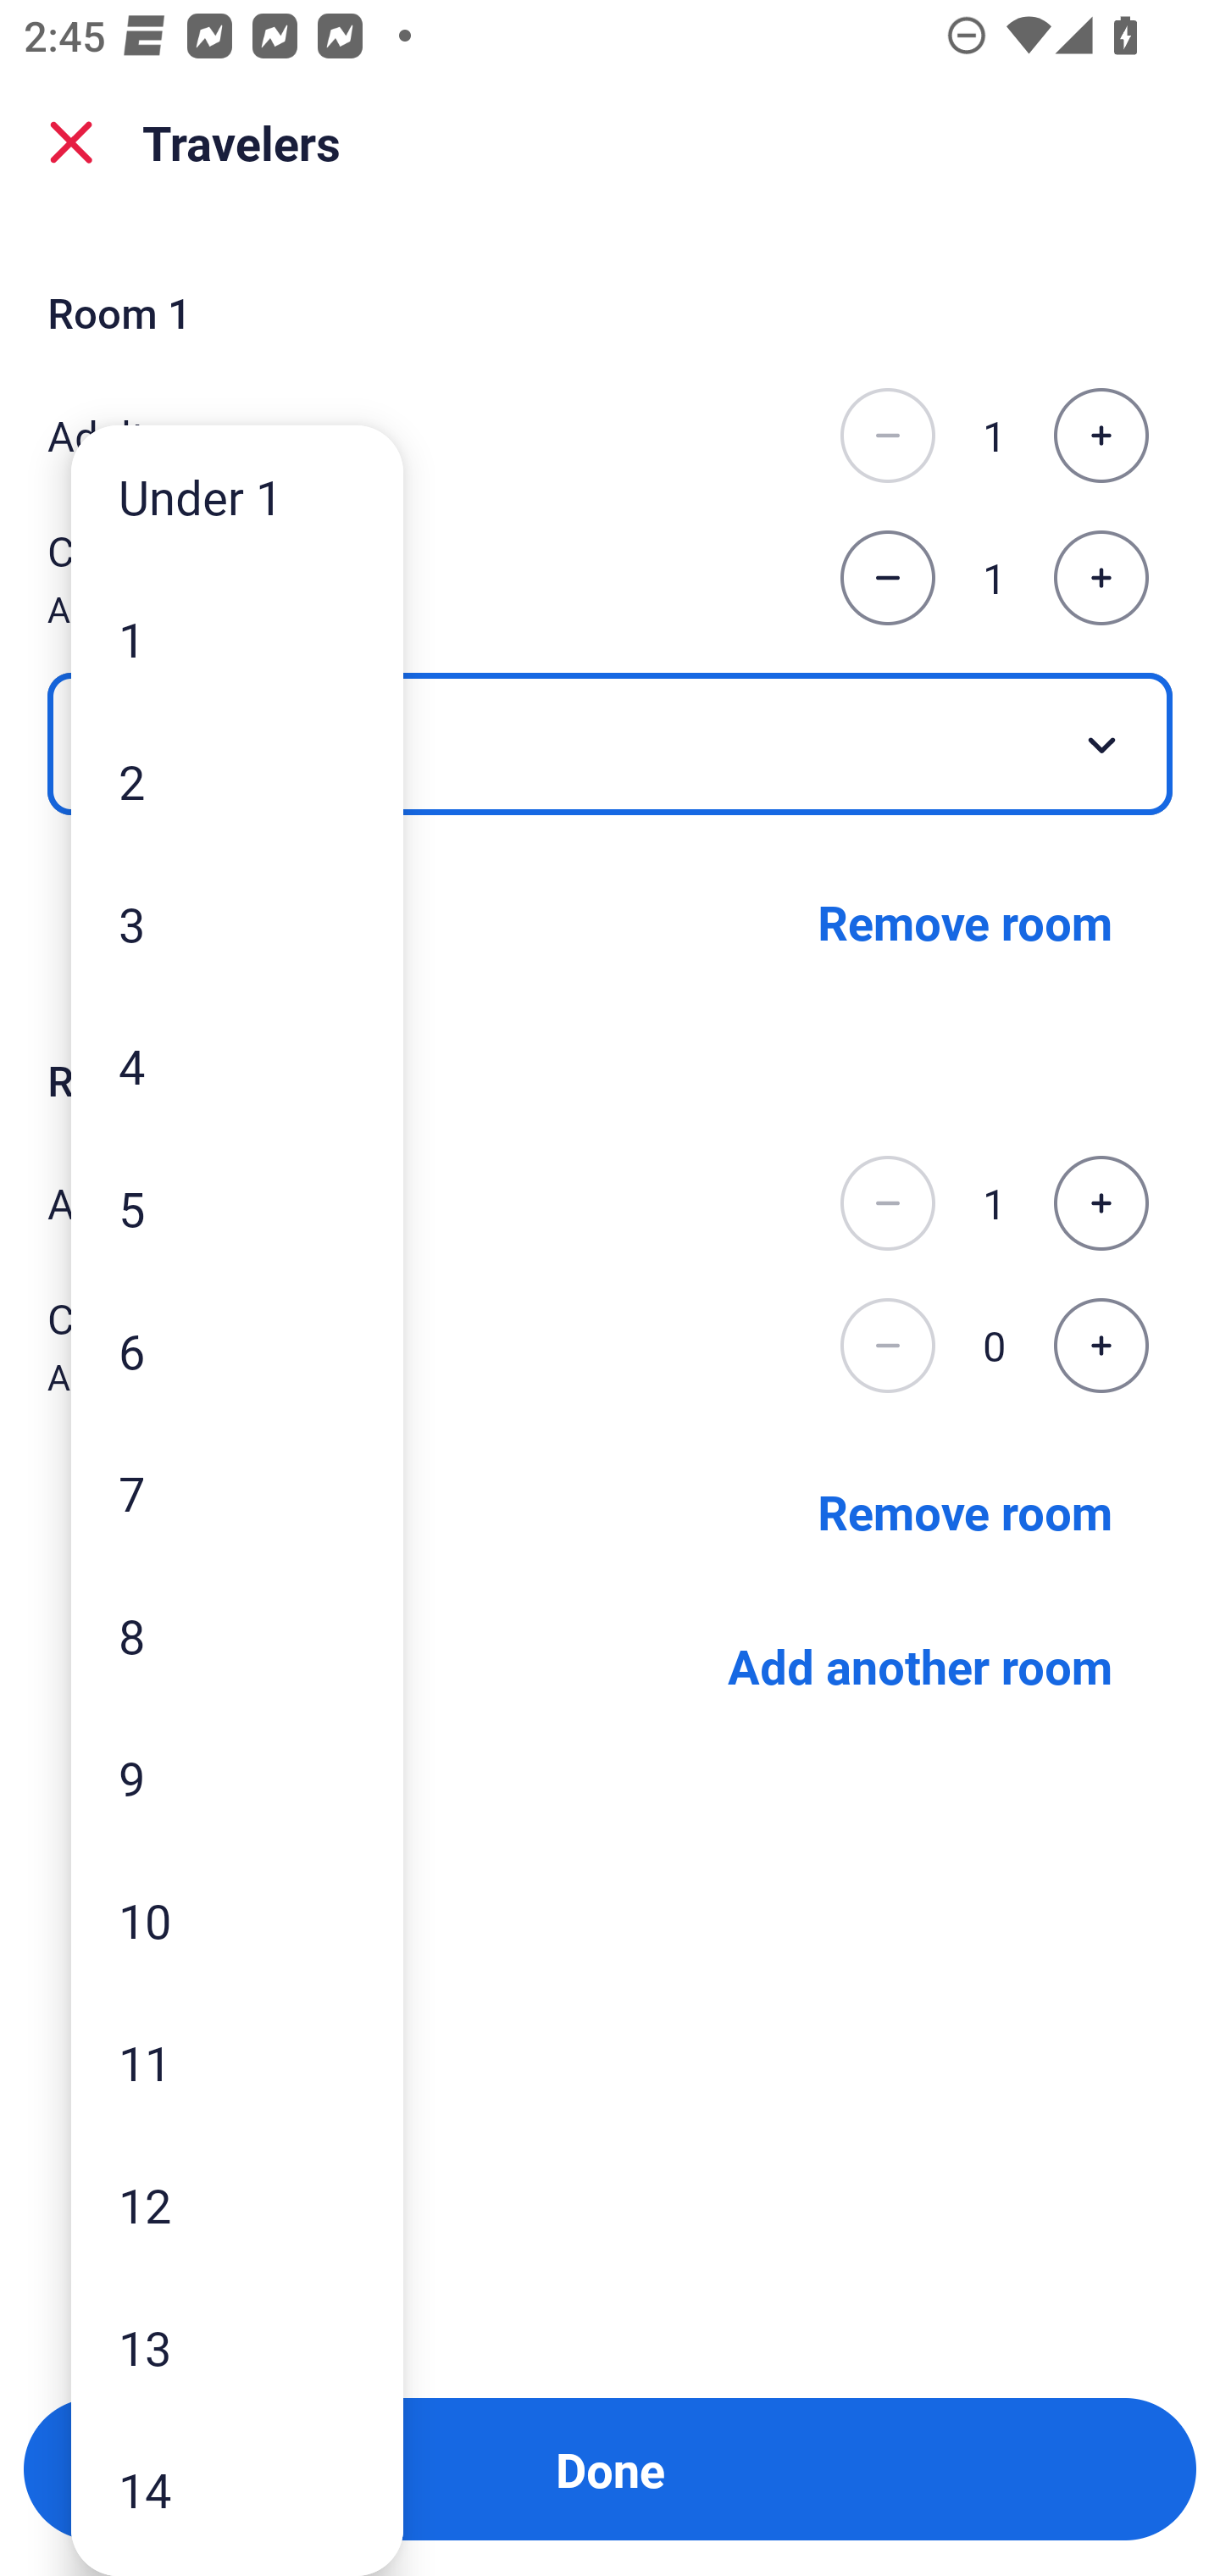 The width and height of the screenshot is (1220, 2576). I want to click on 11, so click(237, 2062).